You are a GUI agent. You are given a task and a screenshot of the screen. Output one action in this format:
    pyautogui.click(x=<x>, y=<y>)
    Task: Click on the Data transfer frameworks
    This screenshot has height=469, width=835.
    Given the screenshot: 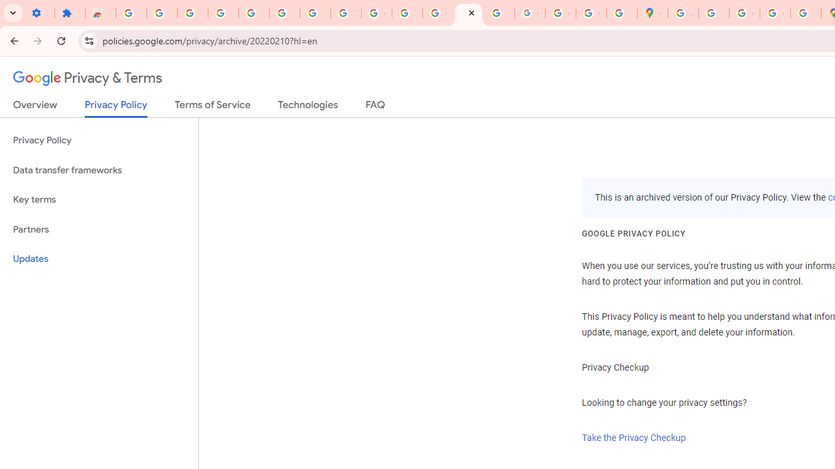 What is the action you would take?
    pyautogui.click(x=99, y=171)
    